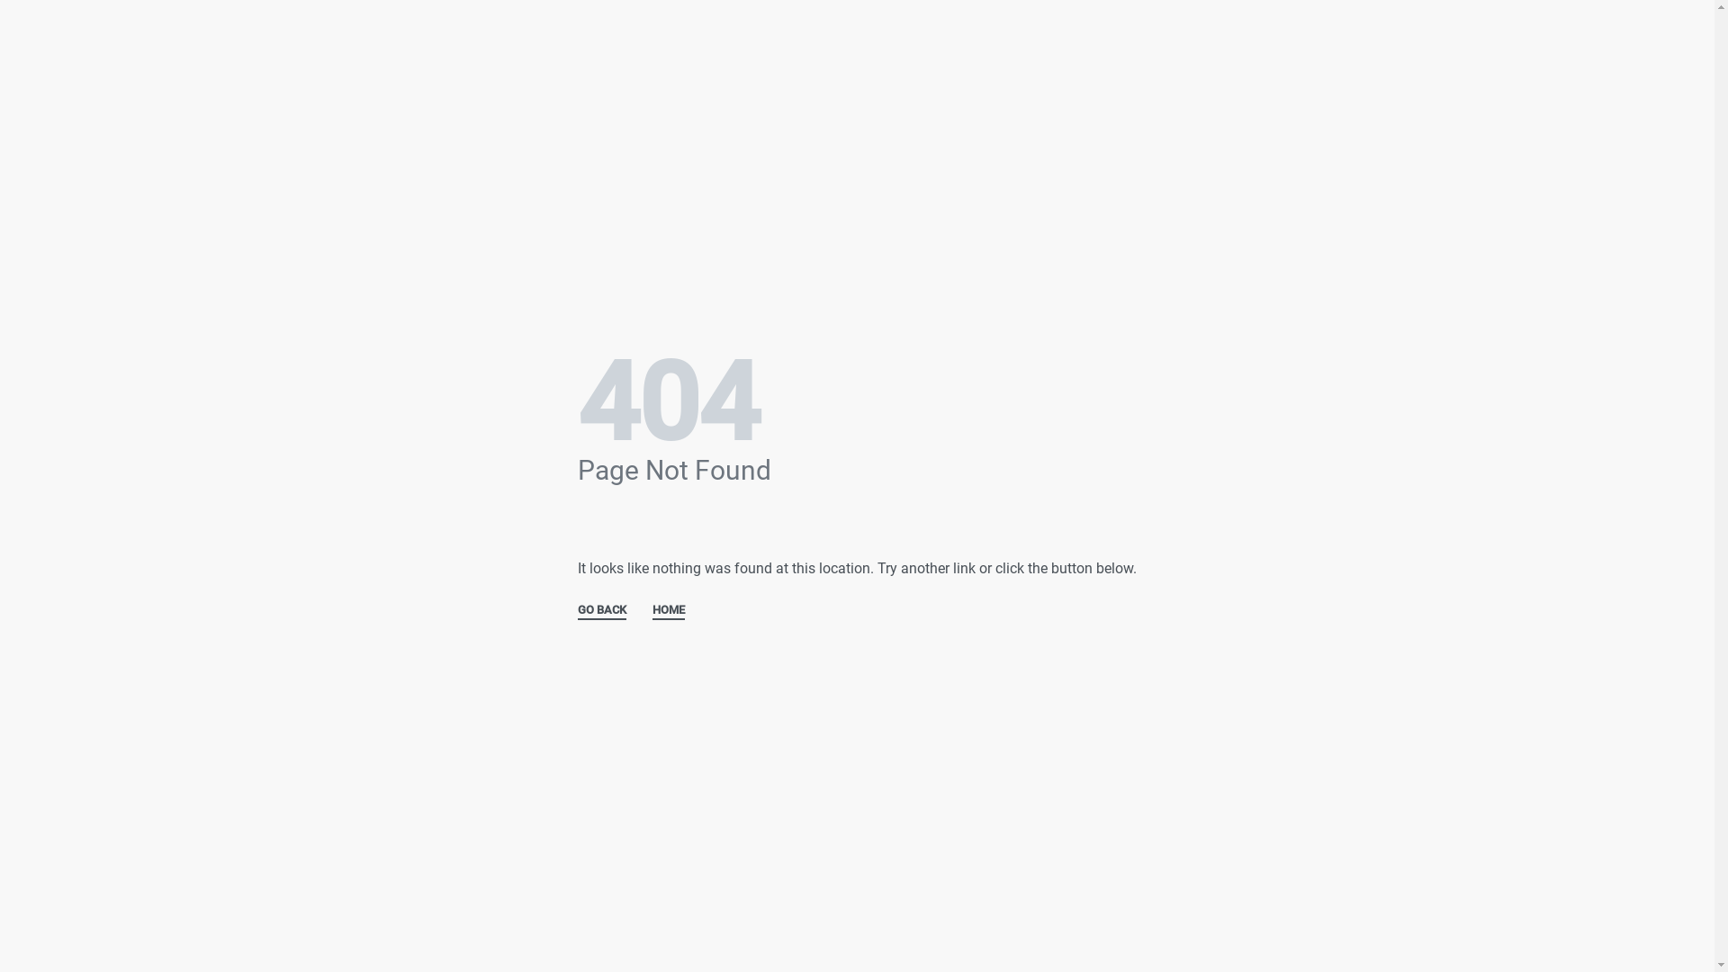  I want to click on HOME, so click(669, 612).